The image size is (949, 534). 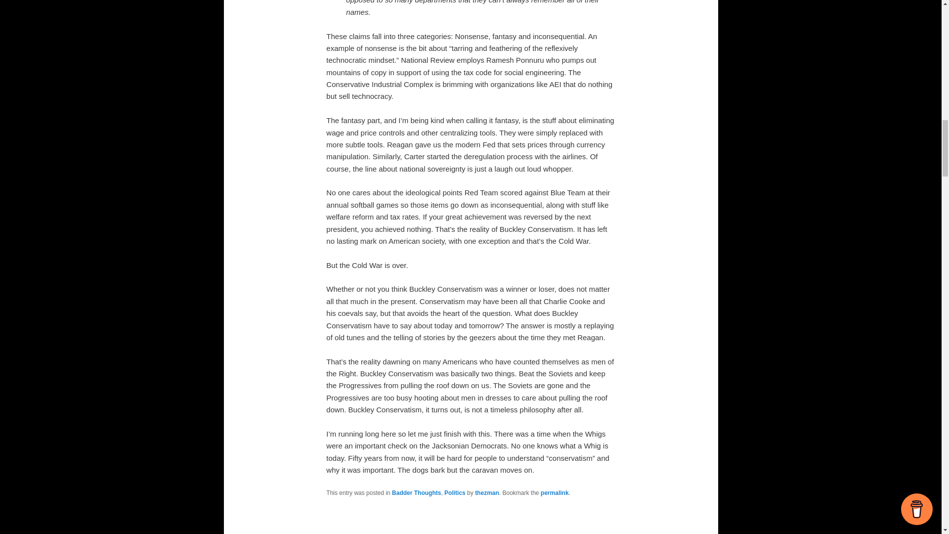 I want to click on permalink, so click(x=555, y=493).